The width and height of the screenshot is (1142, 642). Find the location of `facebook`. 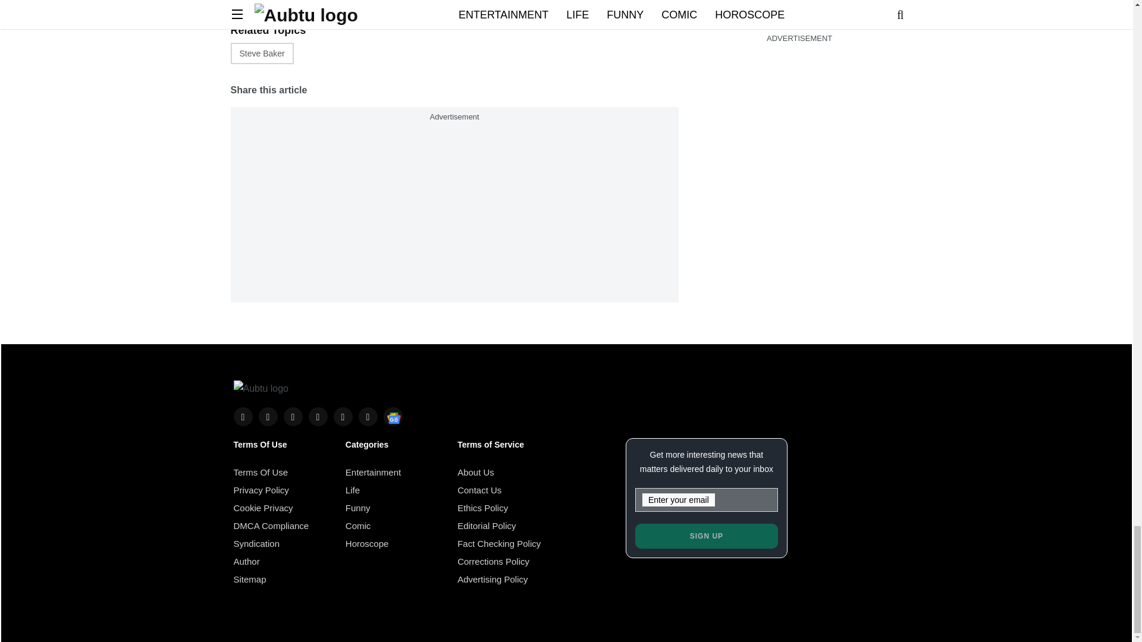

facebook is located at coordinates (243, 416).